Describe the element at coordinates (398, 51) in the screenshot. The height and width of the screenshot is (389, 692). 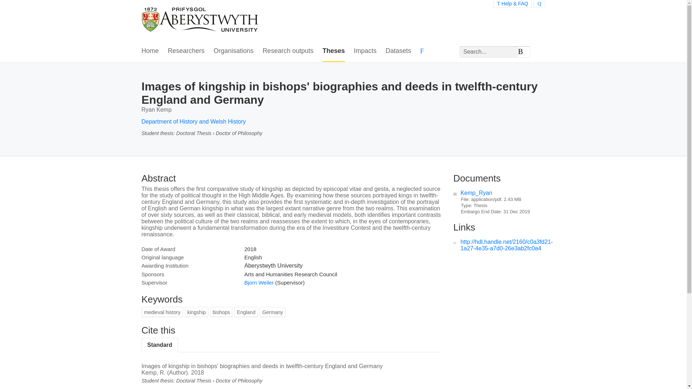
I see `Datasets` at that location.